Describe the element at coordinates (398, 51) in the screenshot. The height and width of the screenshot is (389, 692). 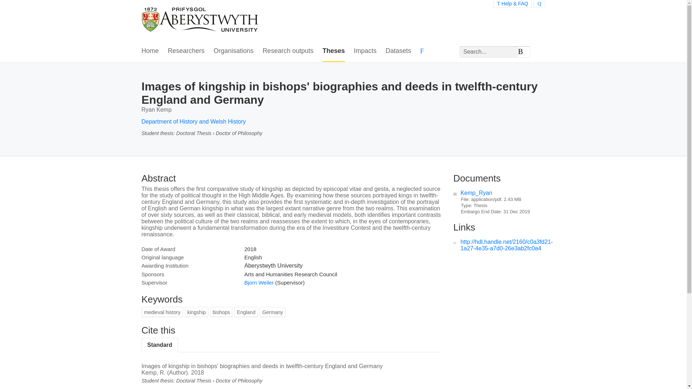
I see `Datasets` at that location.